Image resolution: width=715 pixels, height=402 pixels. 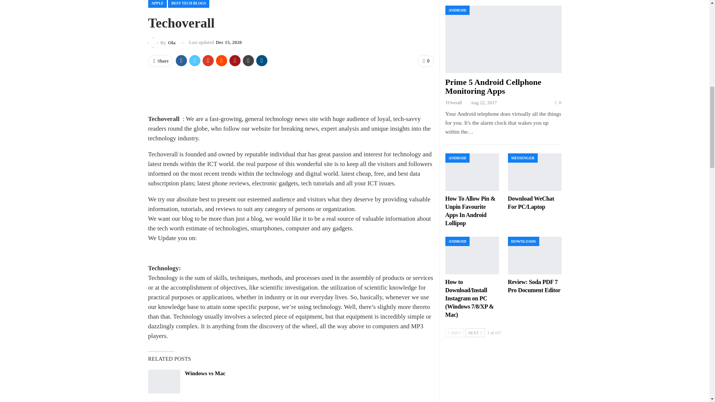 I want to click on iPad Pro, so click(x=164, y=402).